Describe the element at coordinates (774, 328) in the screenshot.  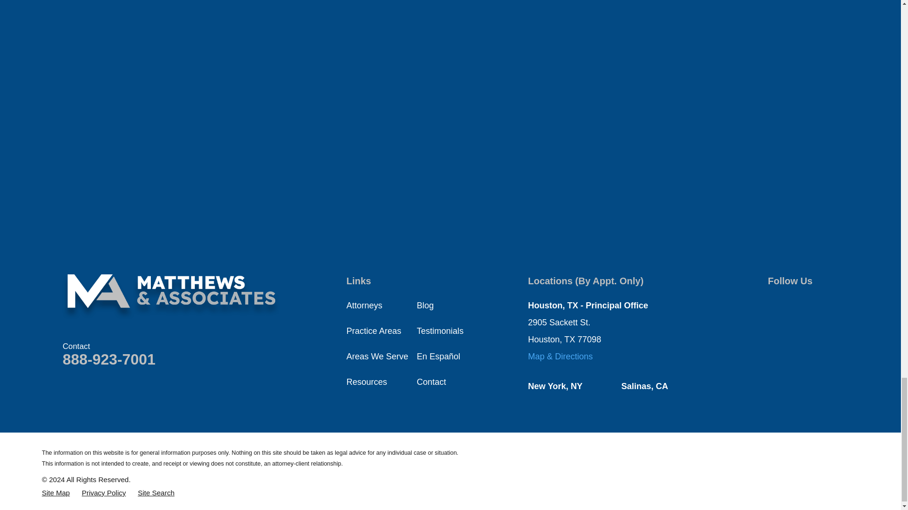
I see `Instagram` at that location.